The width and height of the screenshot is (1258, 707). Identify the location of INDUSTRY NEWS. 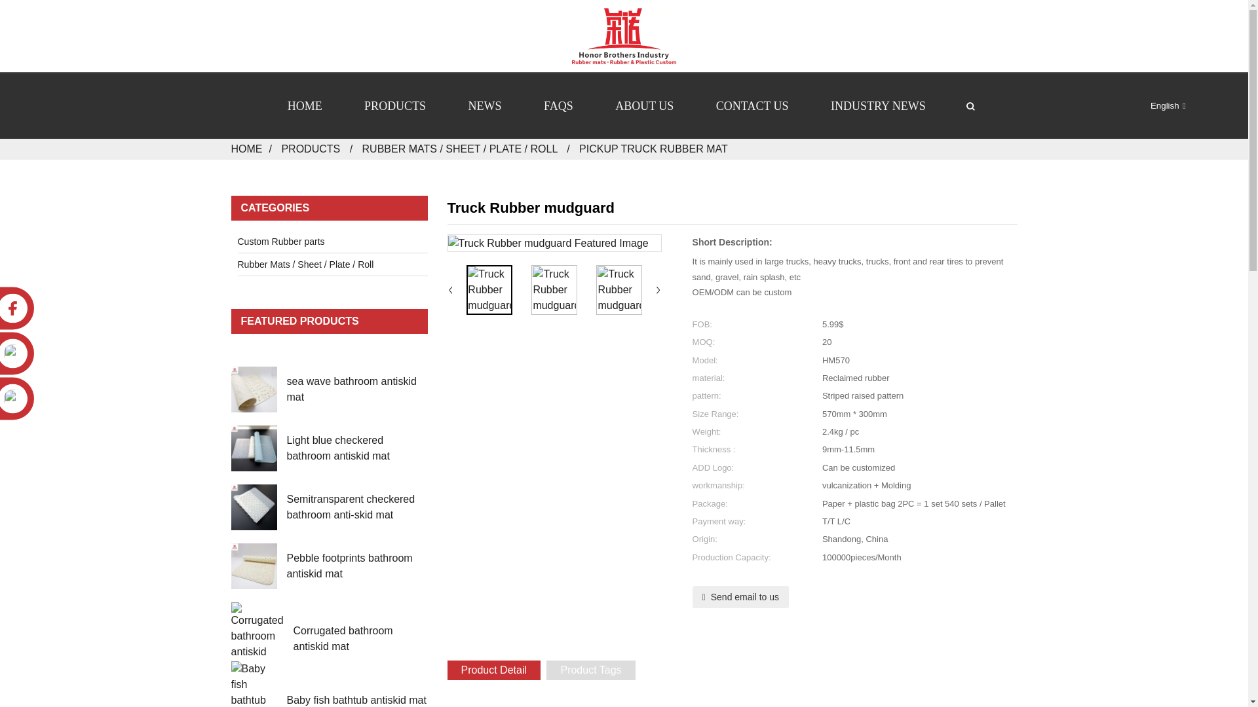
(878, 106).